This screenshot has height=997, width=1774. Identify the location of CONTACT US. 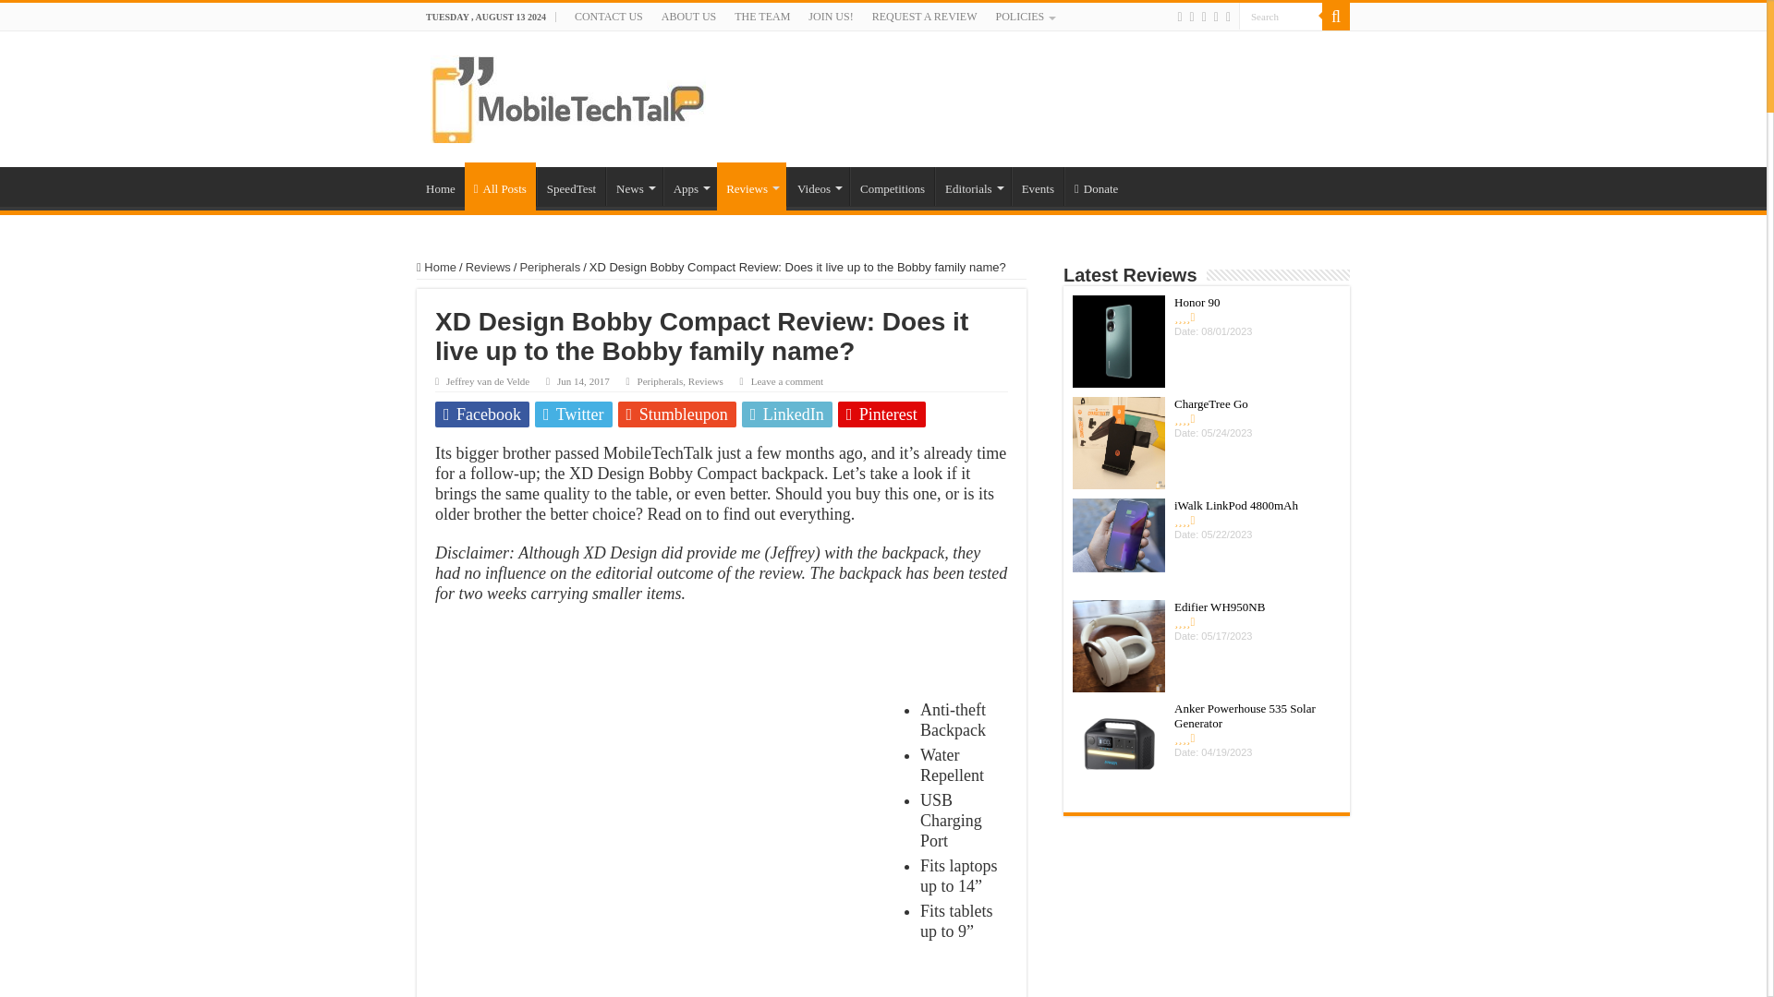
(609, 17).